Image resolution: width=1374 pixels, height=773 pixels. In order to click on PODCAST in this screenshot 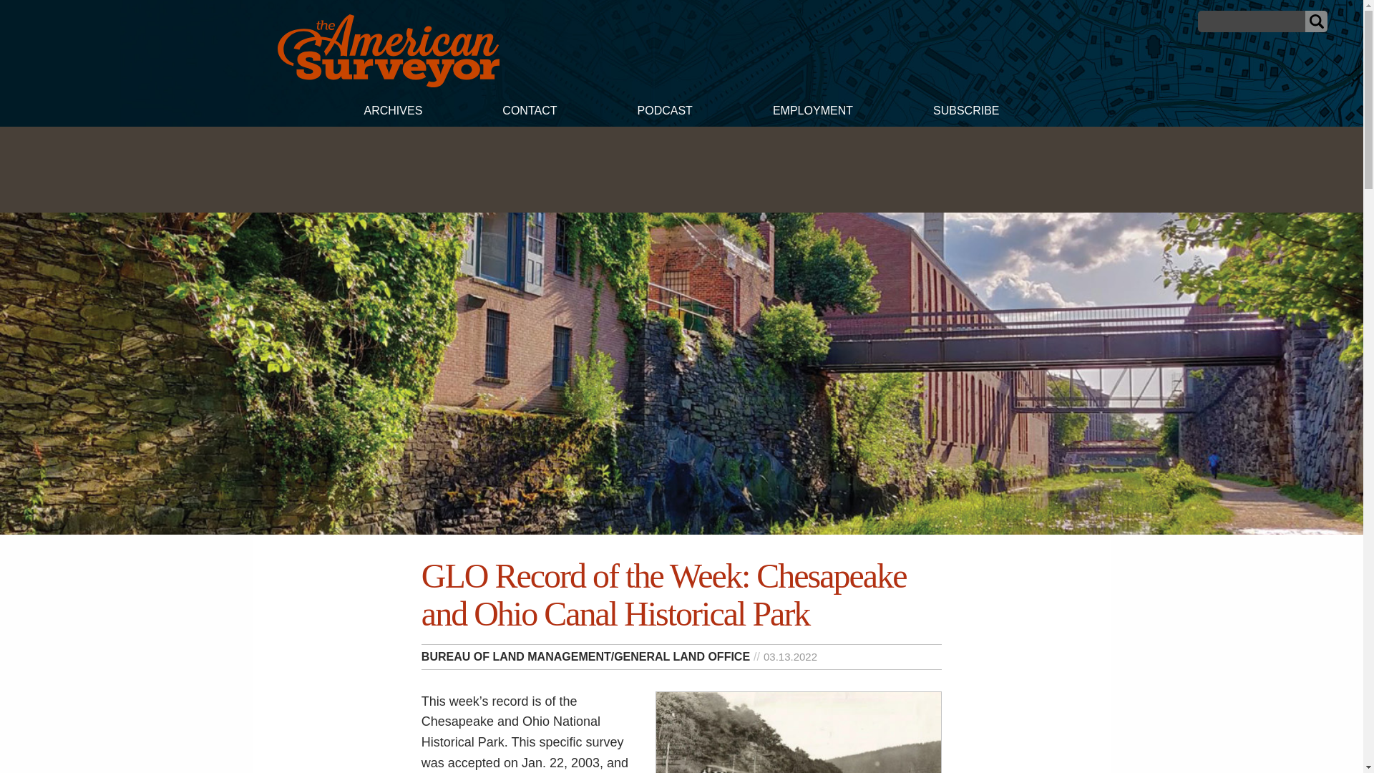, I will do `click(665, 112)`.